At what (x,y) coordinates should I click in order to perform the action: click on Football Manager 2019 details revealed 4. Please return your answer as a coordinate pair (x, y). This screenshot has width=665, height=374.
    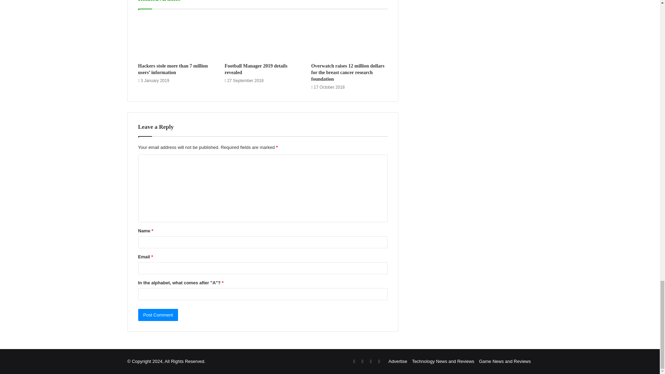
    Looking at the image, I should click on (263, 37).